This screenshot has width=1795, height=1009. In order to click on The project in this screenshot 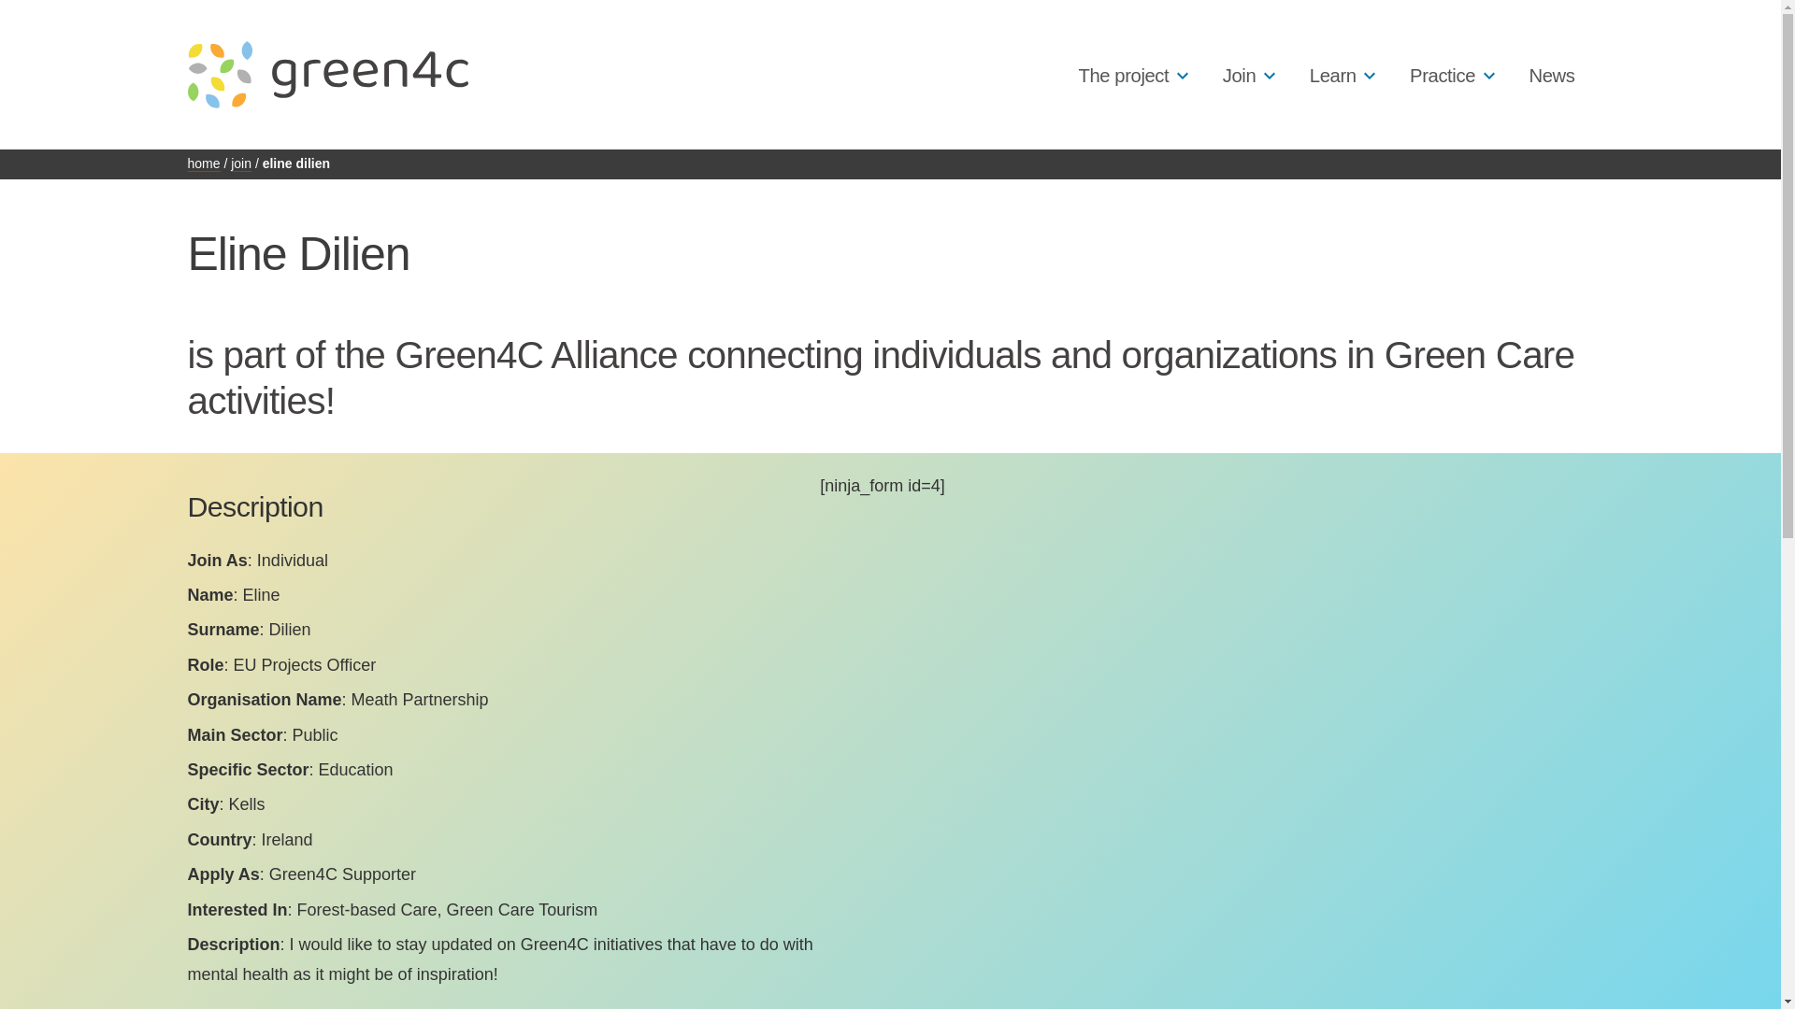, I will do `click(1123, 75)`.